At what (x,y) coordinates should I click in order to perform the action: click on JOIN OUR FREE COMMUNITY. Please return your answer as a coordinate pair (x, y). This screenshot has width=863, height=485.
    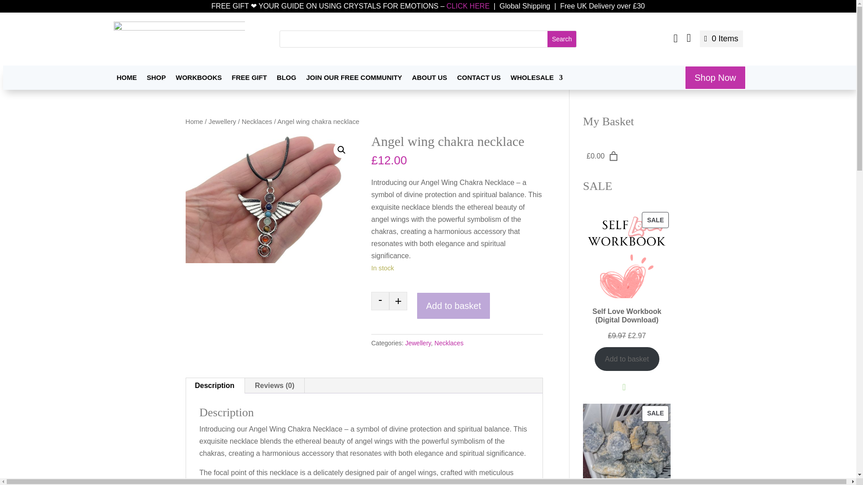
    Looking at the image, I should click on (354, 82).